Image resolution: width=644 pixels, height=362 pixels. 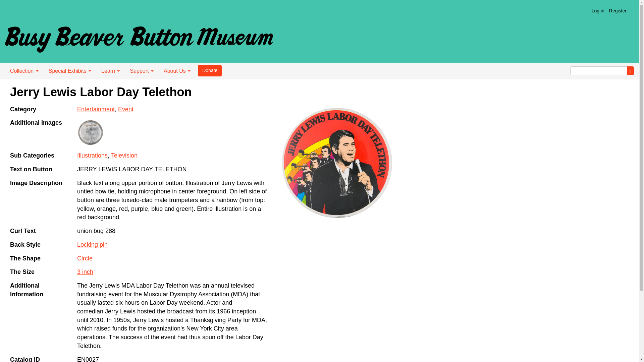 What do you see at coordinates (139, 37) in the screenshot?
I see `Home` at bounding box center [139, 37].